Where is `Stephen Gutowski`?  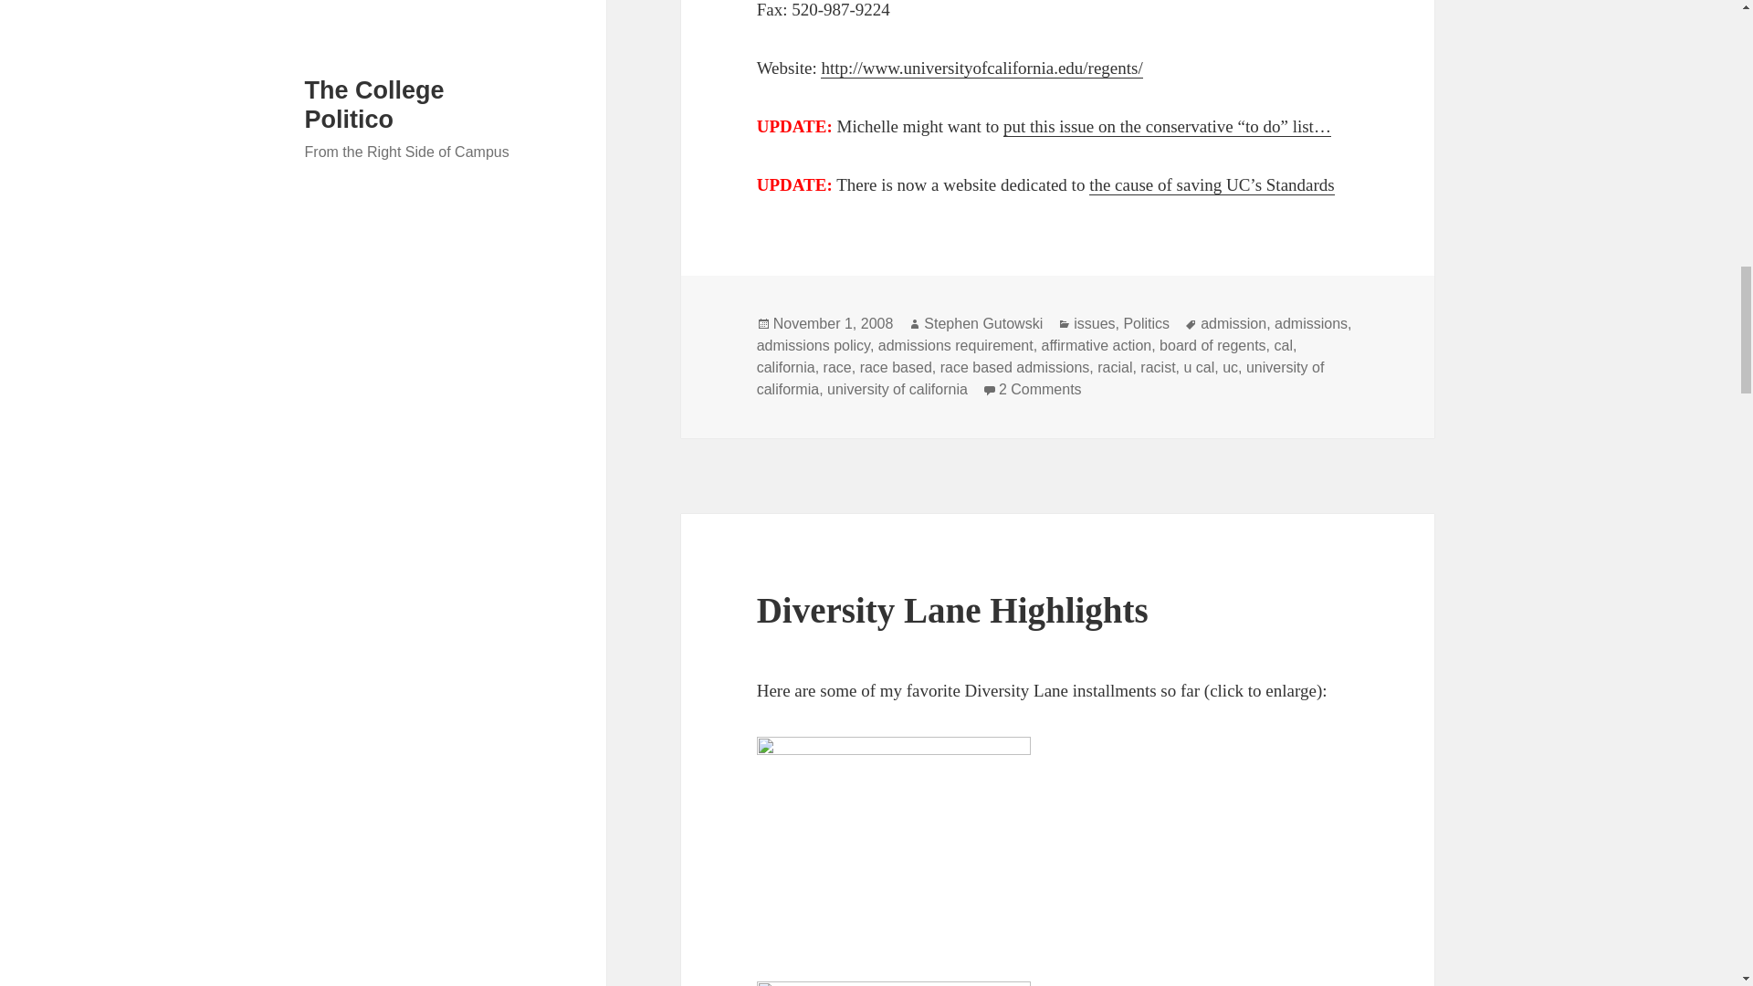 Stephen Gutowski is located at coordinates (982, 323).